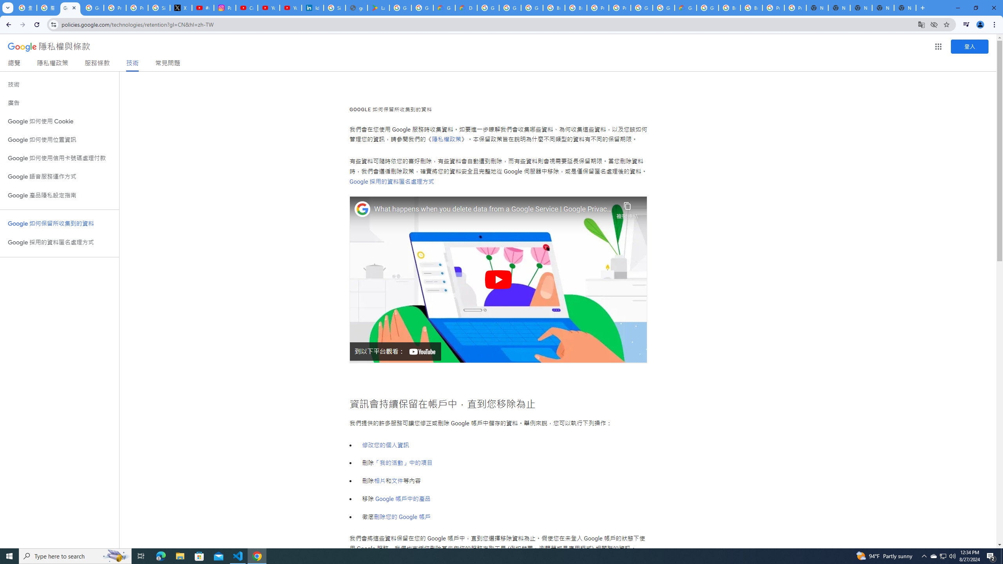 The image size is (1003, 564). Describe the element at coordinates (488, 8) in the screenshot. I see `Google Cloud Platform` at that location.